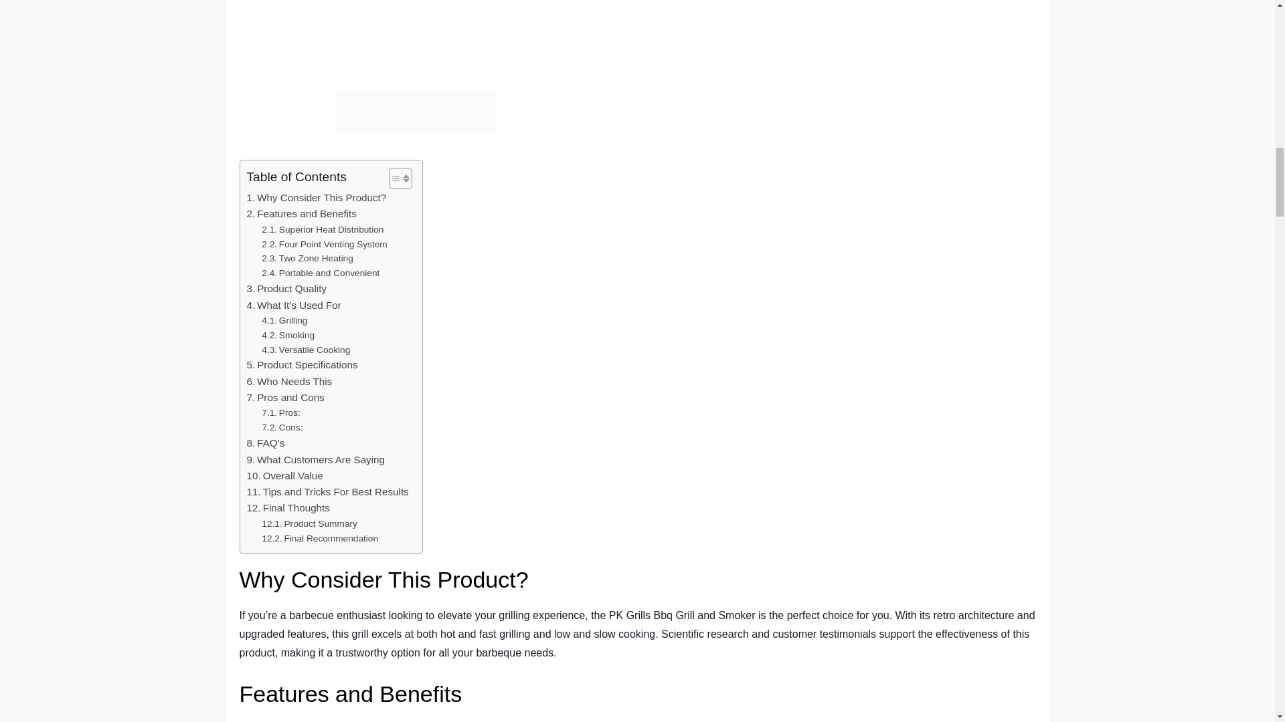  Describe the element at coordinates (282, 428) in the screenshot. I see `Cons:` at that location.